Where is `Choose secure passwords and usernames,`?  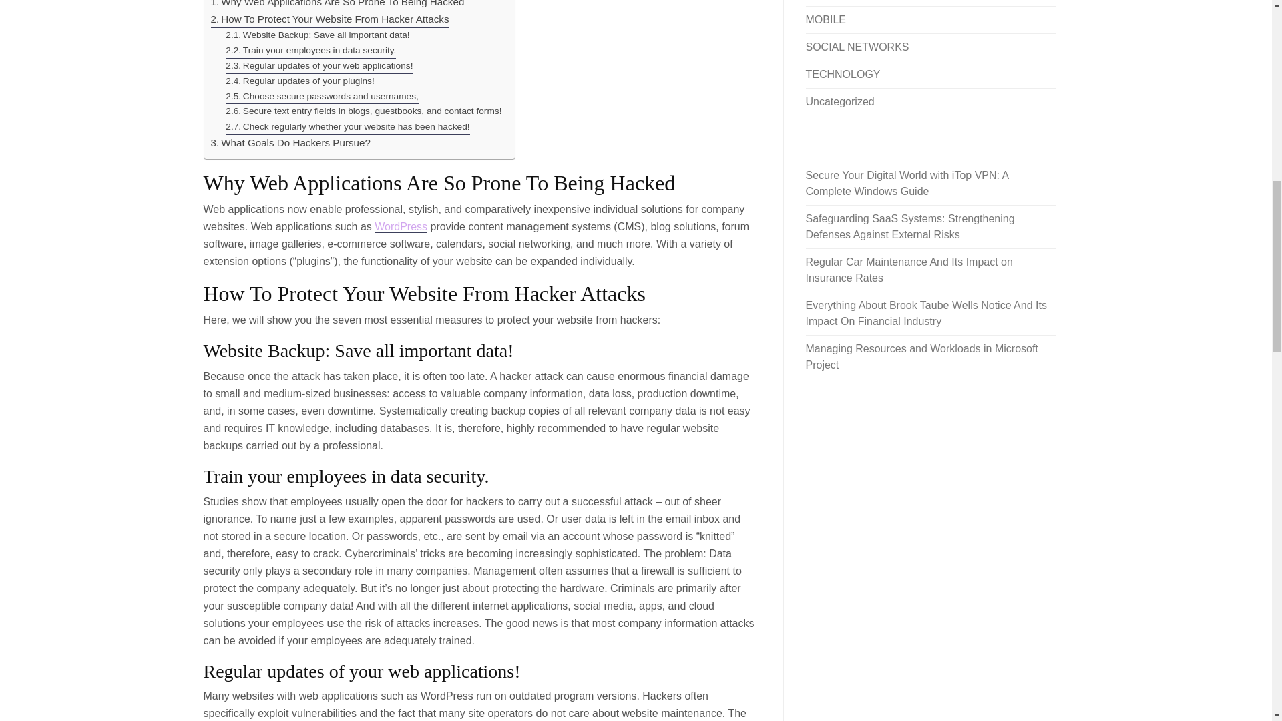 Choose secure passwords and usernames, is located at coordinates (322, 96).